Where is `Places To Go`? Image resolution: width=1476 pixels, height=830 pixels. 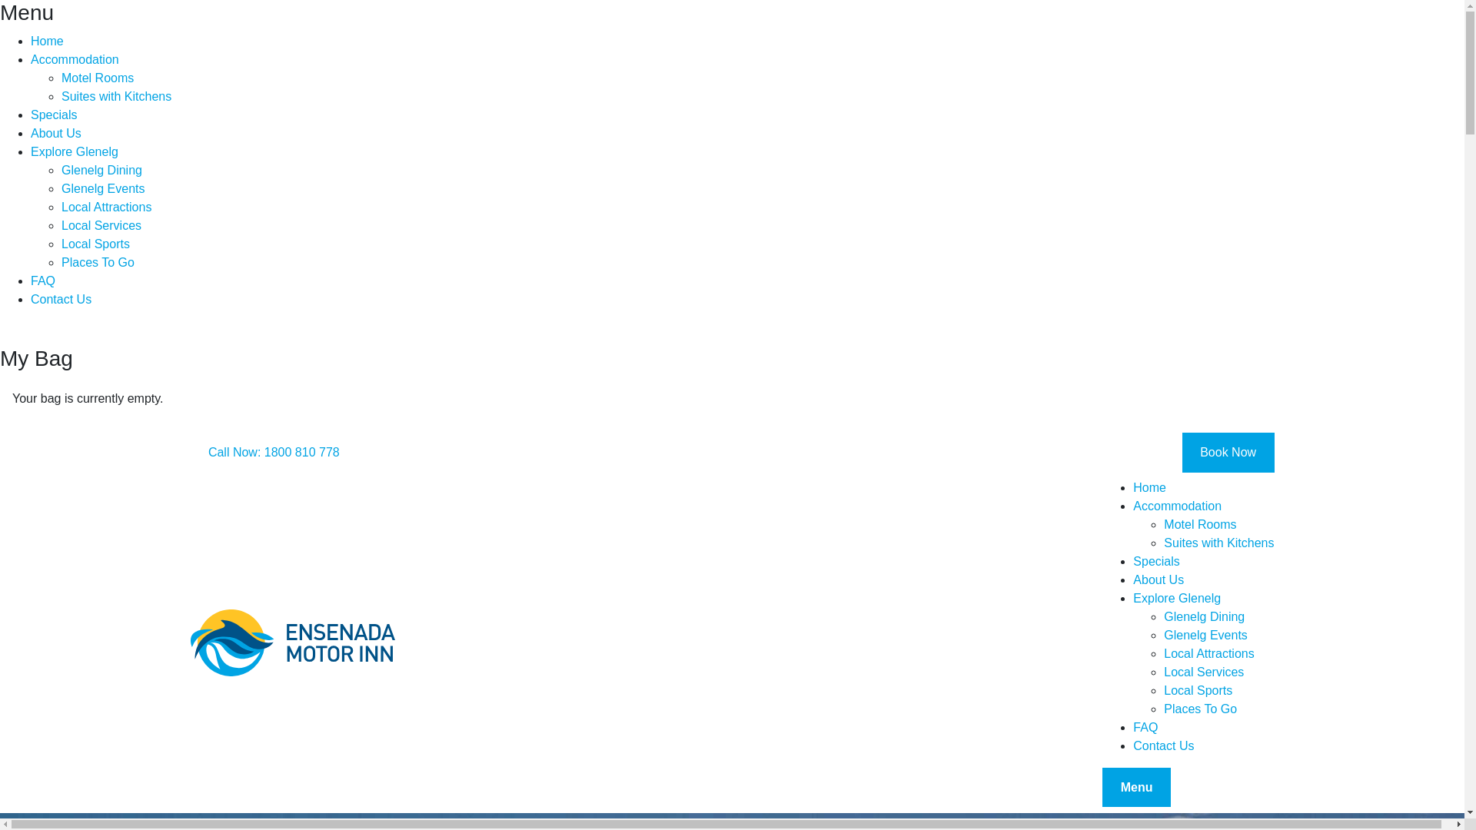
Places To Go is located at coordinates (1219, 709).